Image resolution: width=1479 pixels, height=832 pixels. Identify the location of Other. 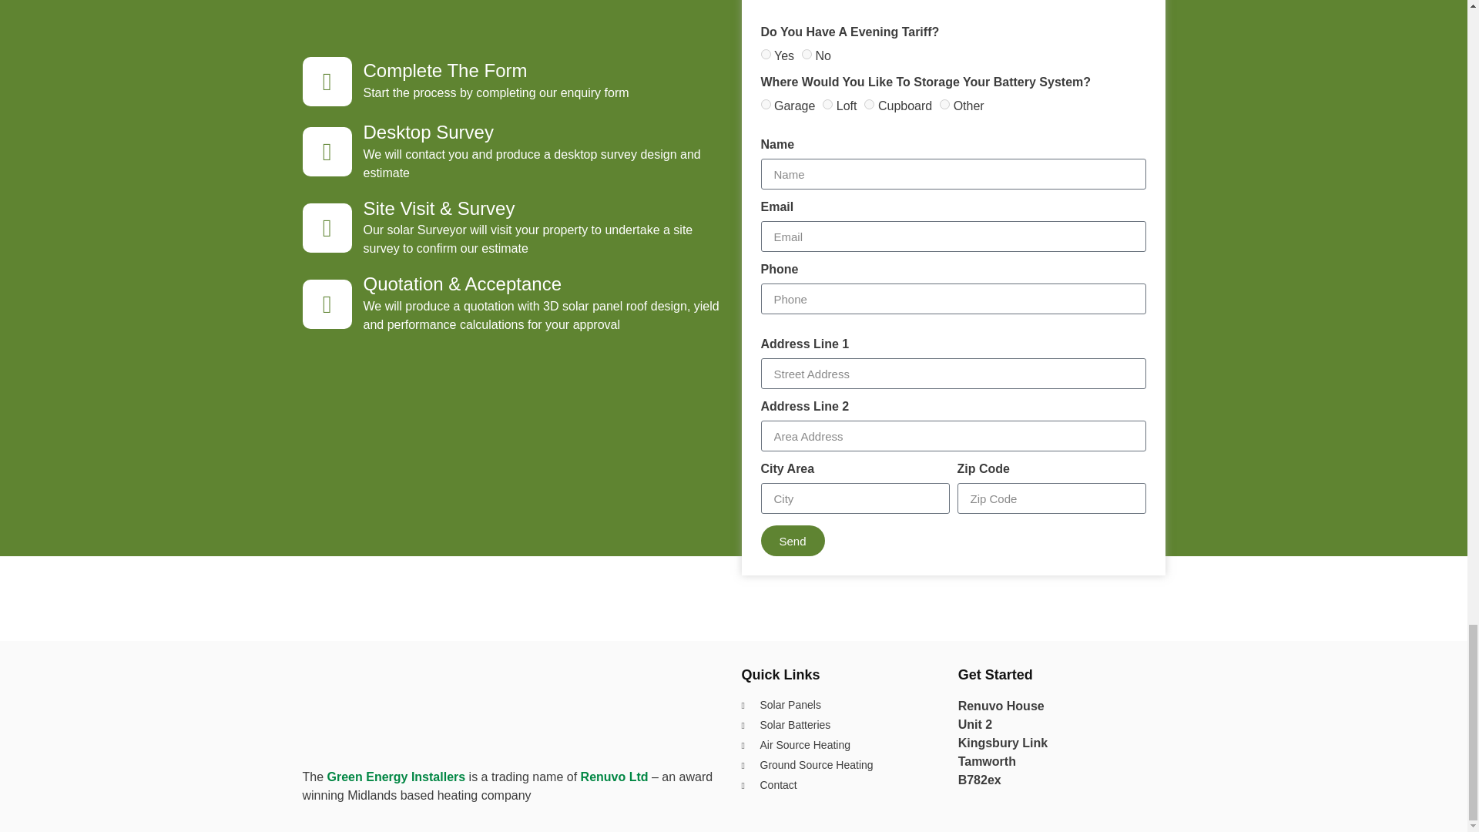
(944, 103).